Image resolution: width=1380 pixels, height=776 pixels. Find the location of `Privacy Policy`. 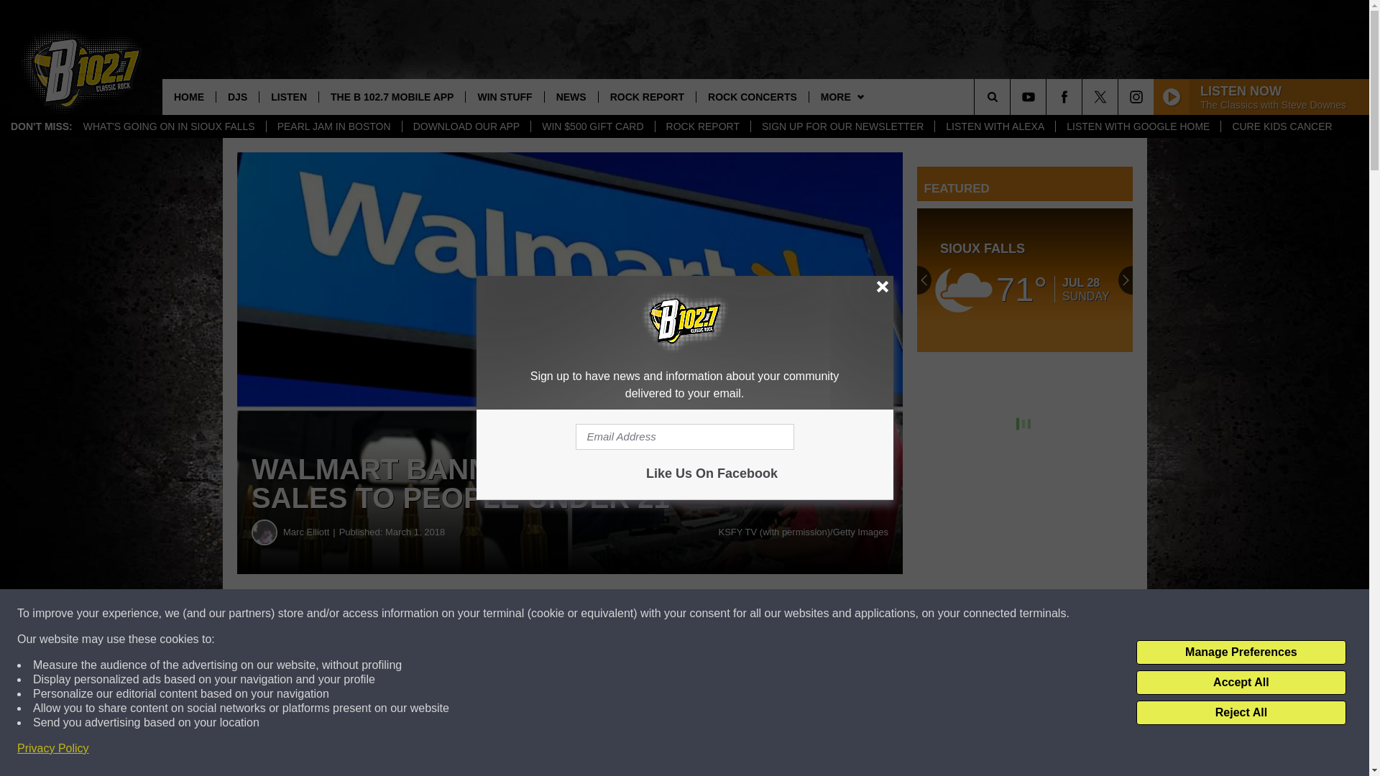

Privacy Policy is located at coordinates (53, 749).